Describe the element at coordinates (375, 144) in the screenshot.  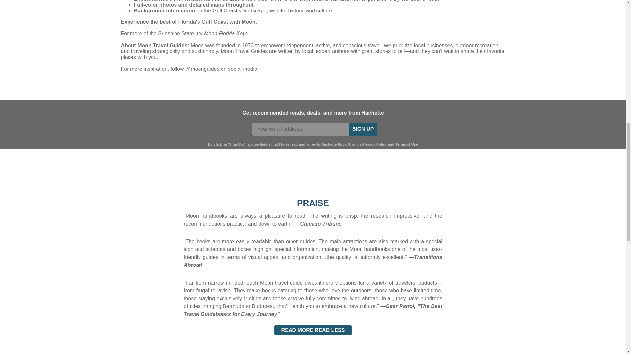
I see `Privacy Policy` at that location.